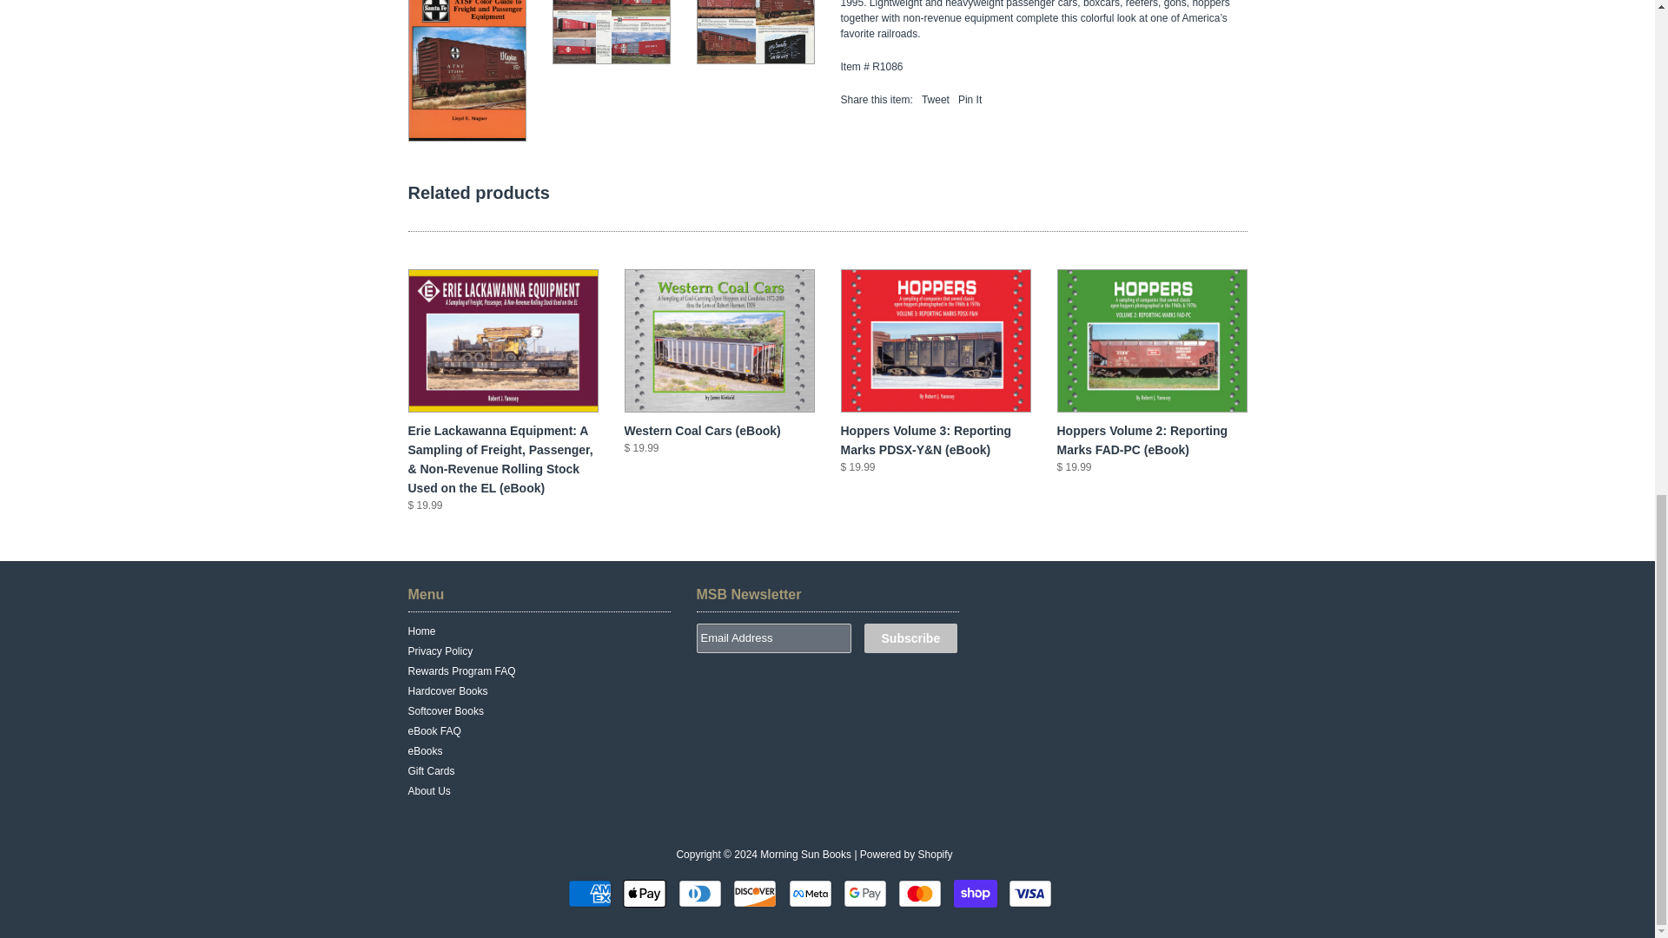  What do you see at coordinates (910, 637) in the screenshot?
I see `Subscribe` at bounding box center [910, 637].